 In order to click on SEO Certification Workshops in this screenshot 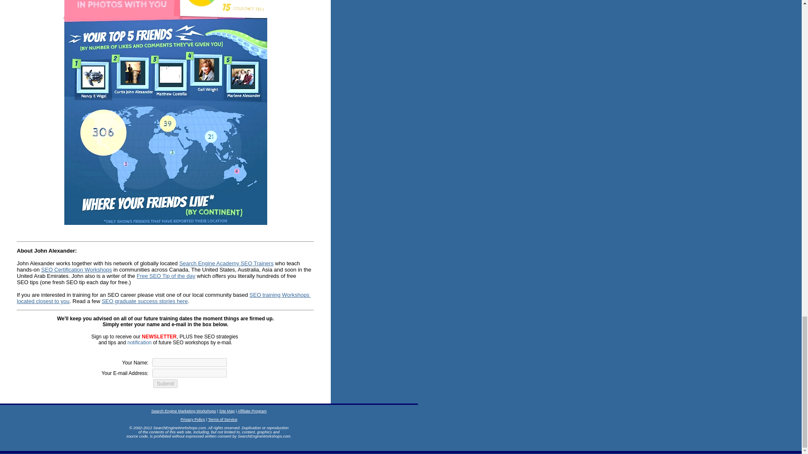, I will do `click(145, 301)`.